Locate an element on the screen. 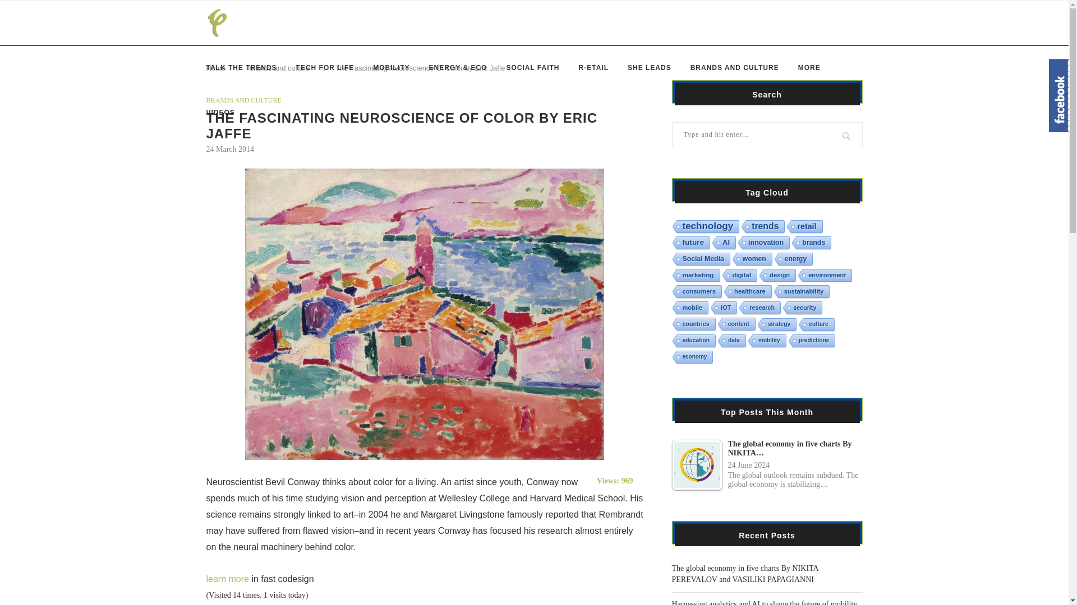 The height and width of the screenshot is (605, 1077). View all posts in brands and culture is located at coordinates (243, 100).